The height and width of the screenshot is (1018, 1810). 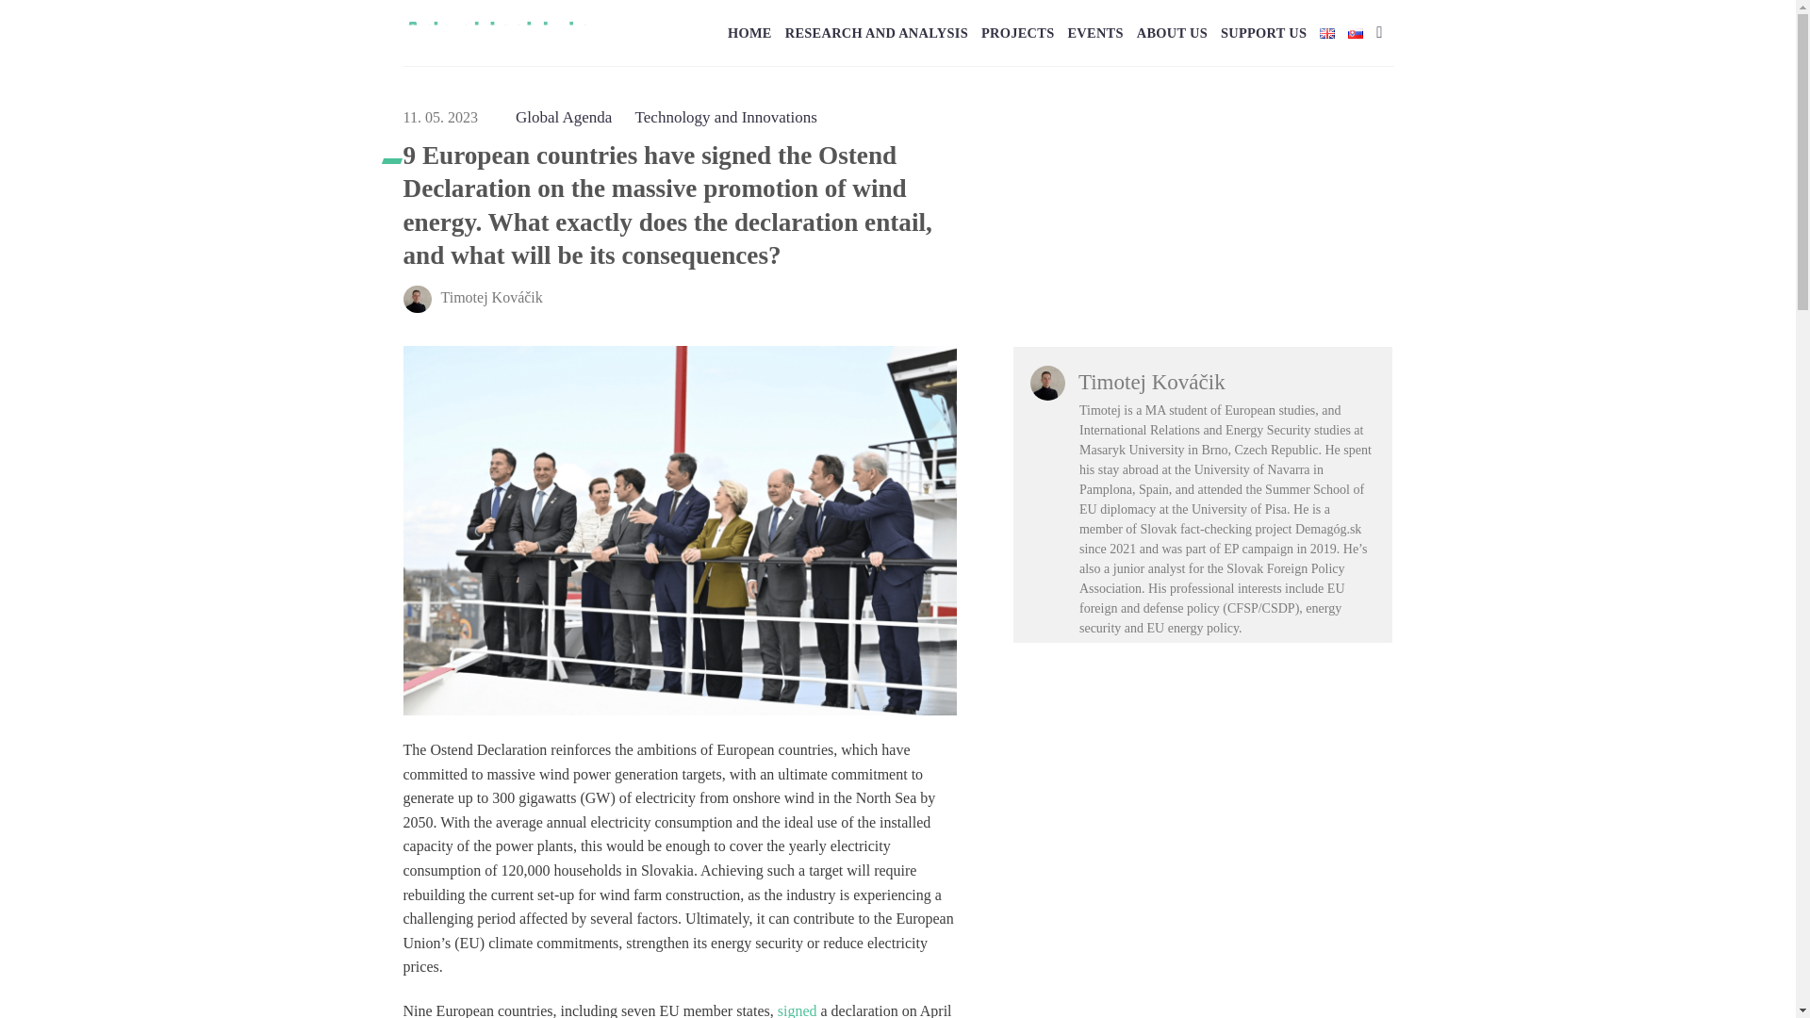 What do you see at coordinates (498, 32) in the screenshot?
I see `Adapt Institute - Designing a secure future` at bounding box center [498, 32].